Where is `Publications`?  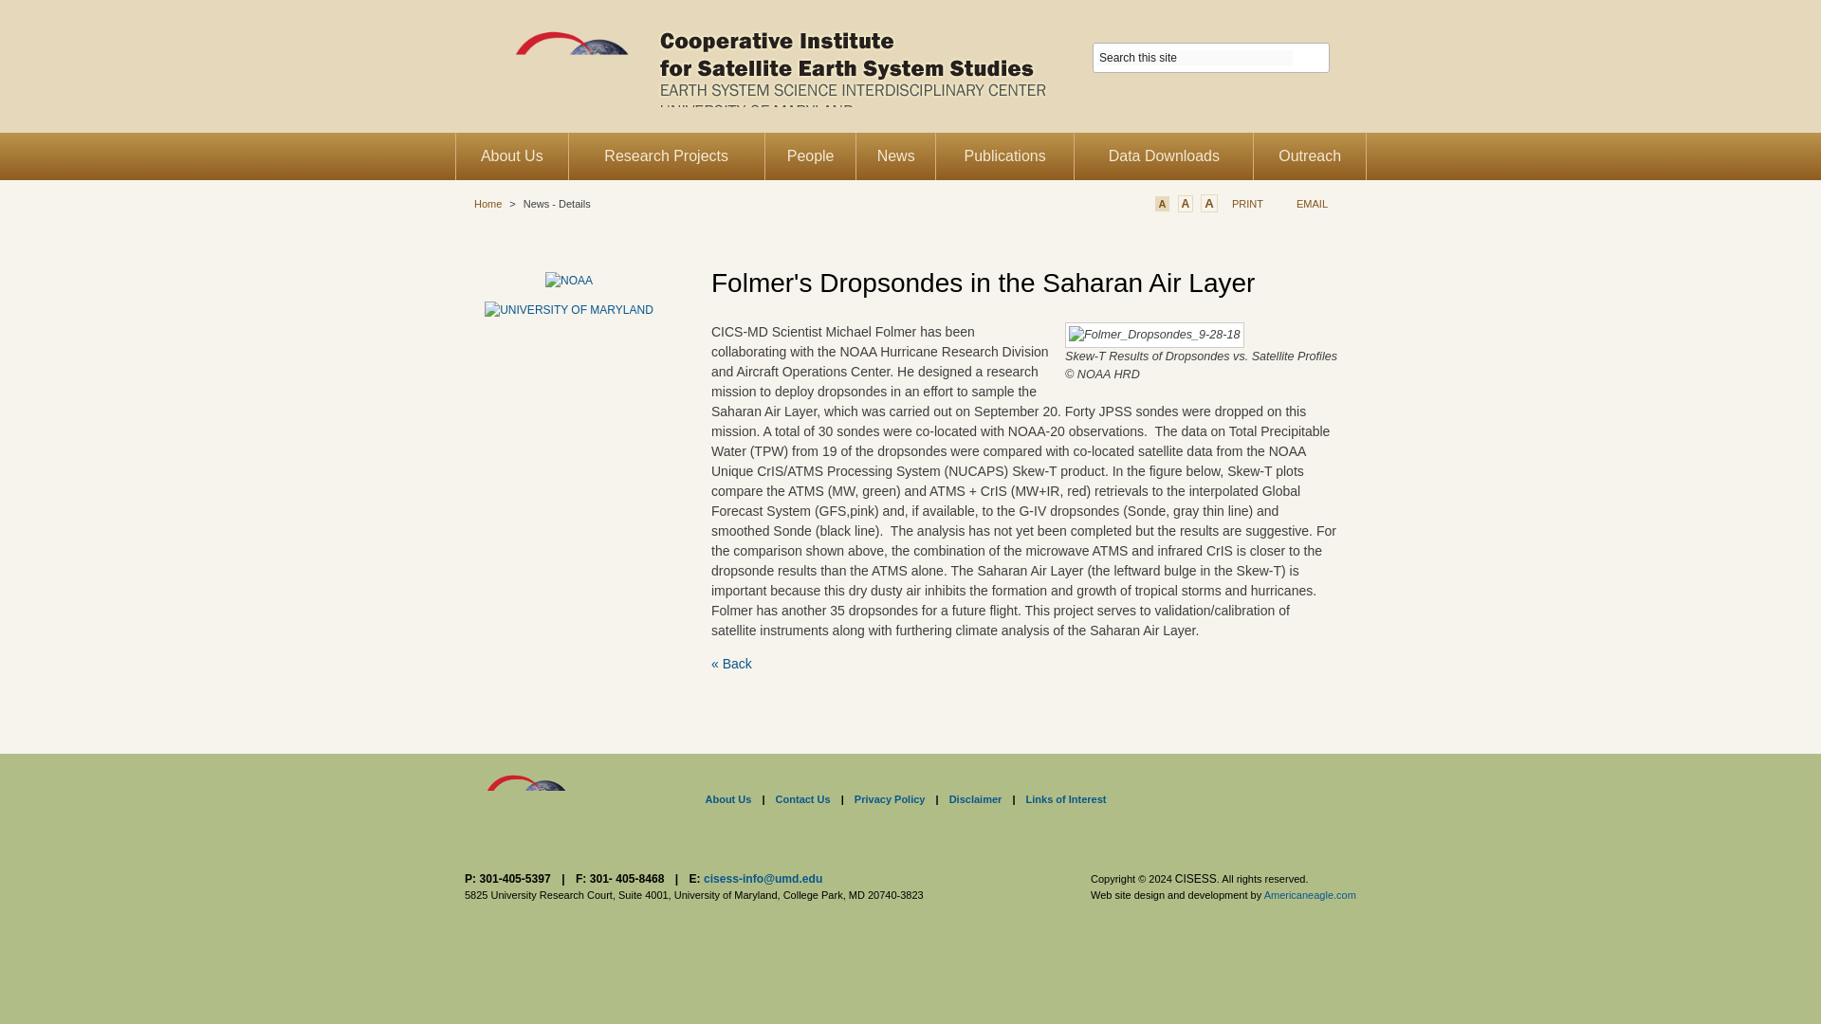
Publications is located at coordinates (1004, 156).